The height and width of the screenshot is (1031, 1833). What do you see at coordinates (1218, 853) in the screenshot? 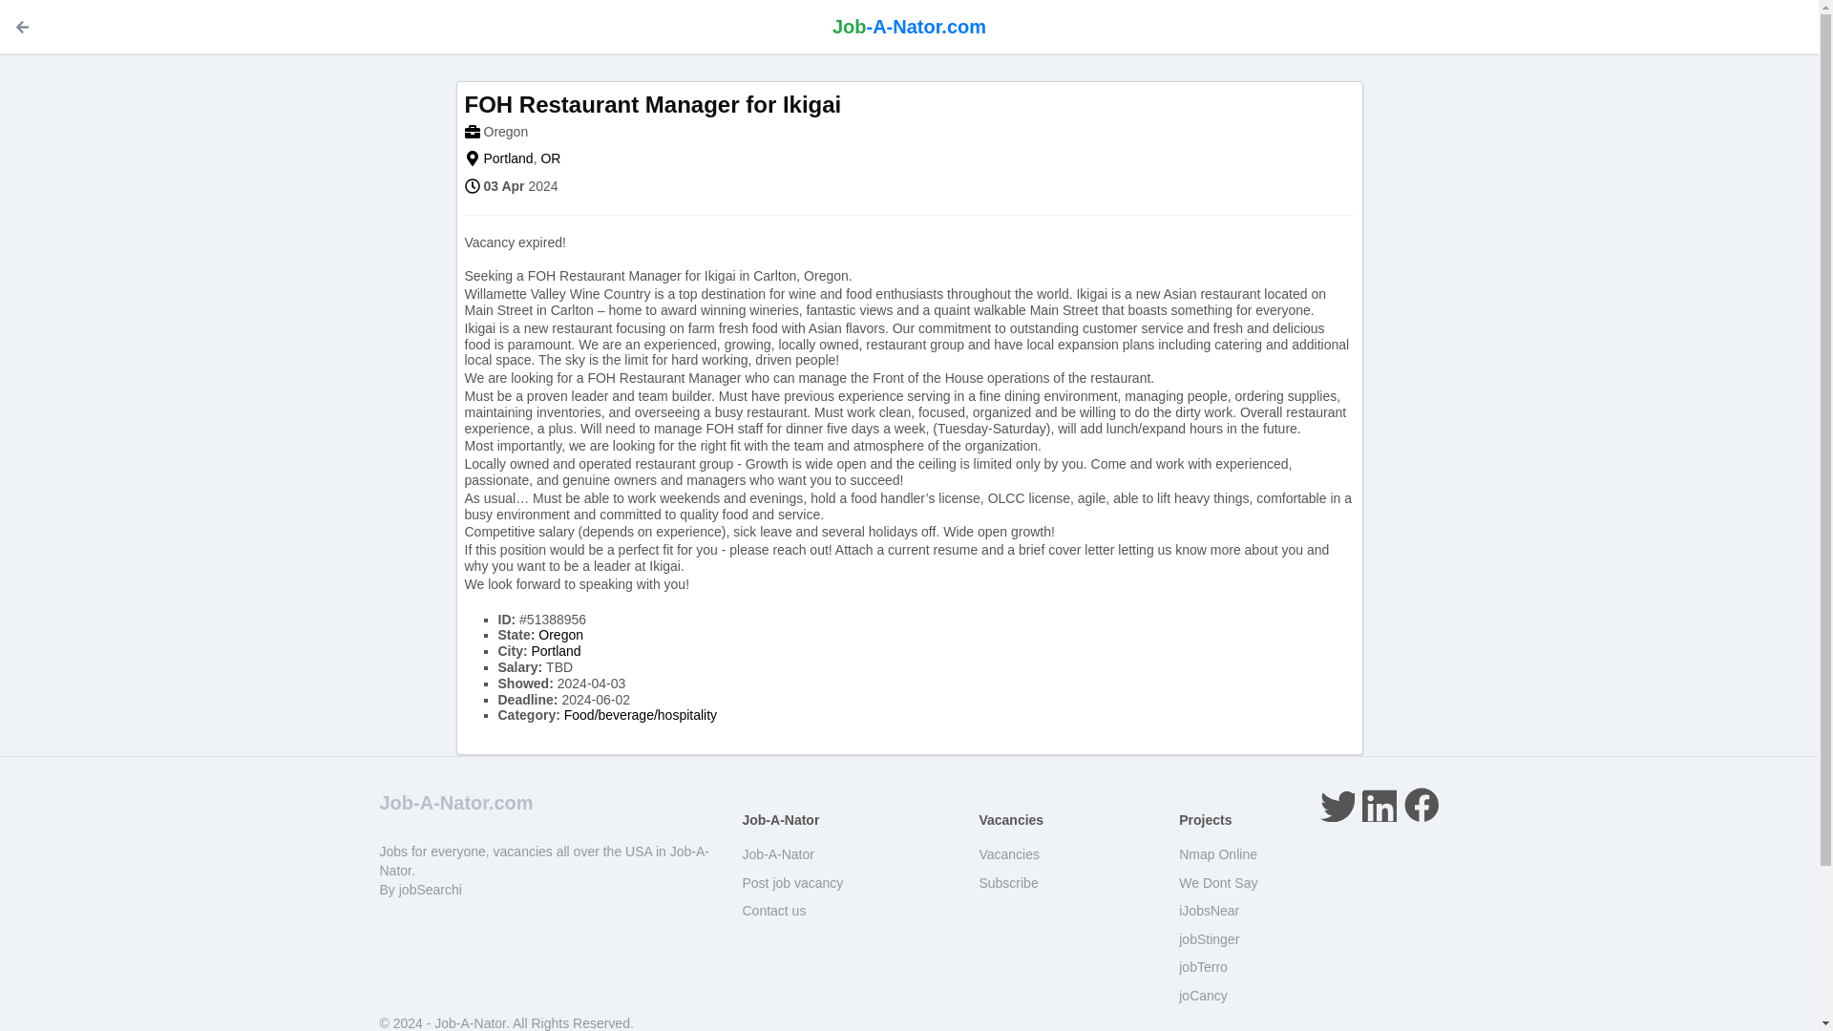
I see `nmap.online` at bounding box center [1218, 853].